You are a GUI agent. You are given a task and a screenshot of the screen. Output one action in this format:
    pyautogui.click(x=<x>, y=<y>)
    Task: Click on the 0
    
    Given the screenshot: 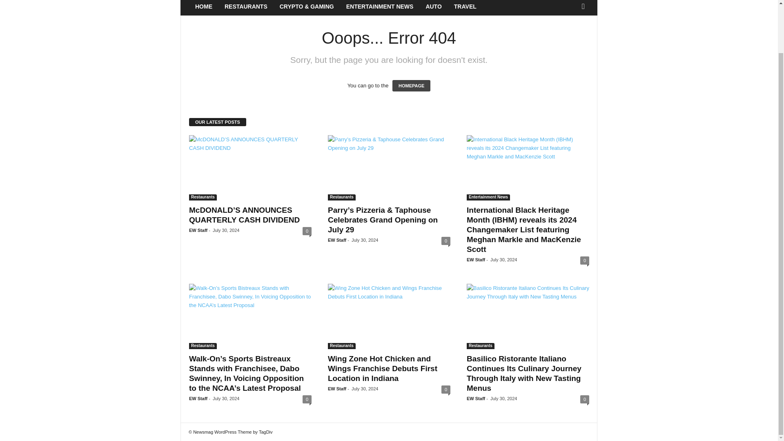 What is the action you would take?
    pyautogui.click(x=445, y=241)
    